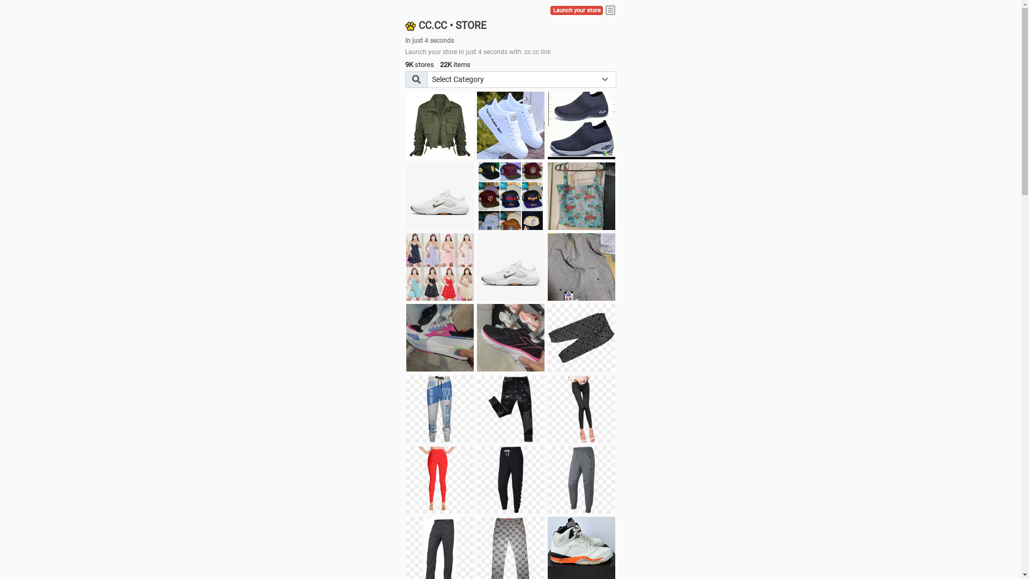 The width and height of the screenshot is (1029, 579). Describe the element at coordinates (581, 196) in the screenshot. I see `Ukay cloth` at that location.